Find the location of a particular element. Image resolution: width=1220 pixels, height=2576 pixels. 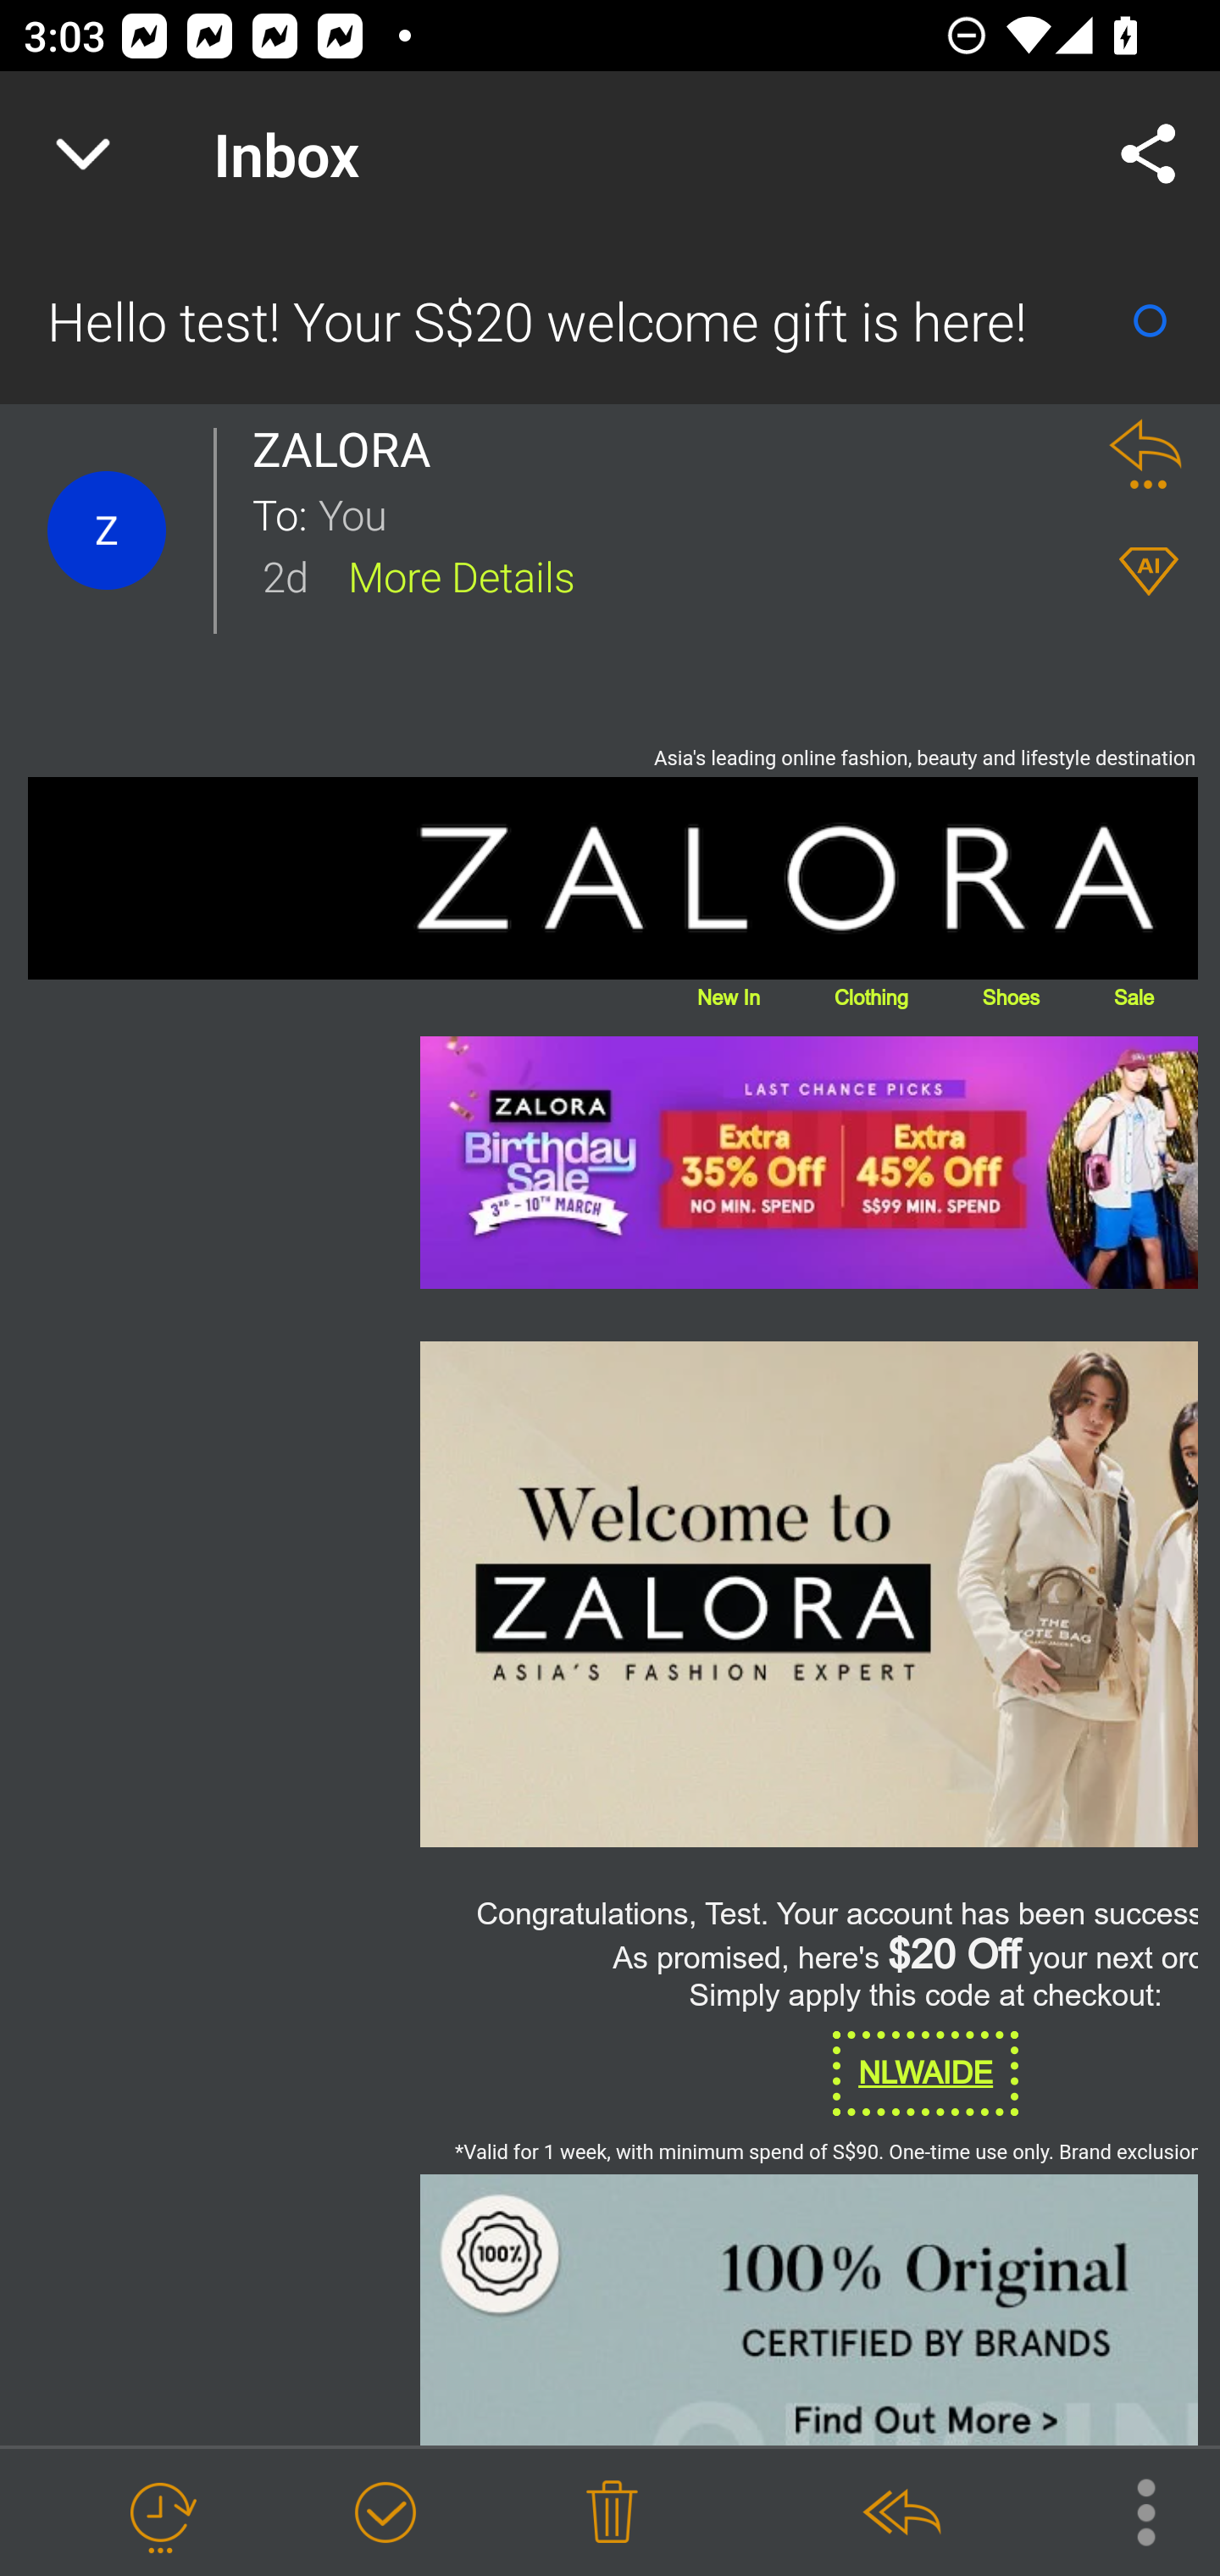

Delete is located at coordinates (612, 2513).